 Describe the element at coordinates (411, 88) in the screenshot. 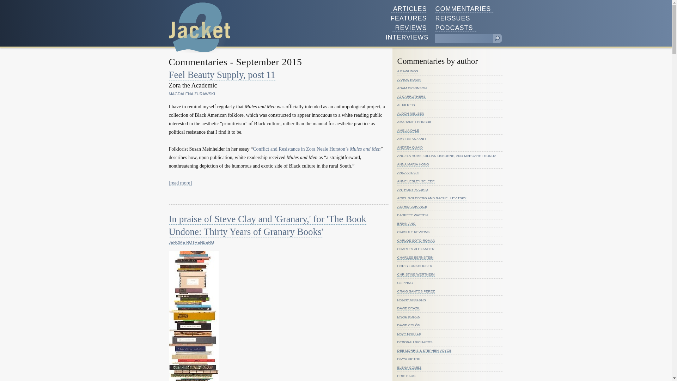

I see `ADAM DICKINSON` at that location.